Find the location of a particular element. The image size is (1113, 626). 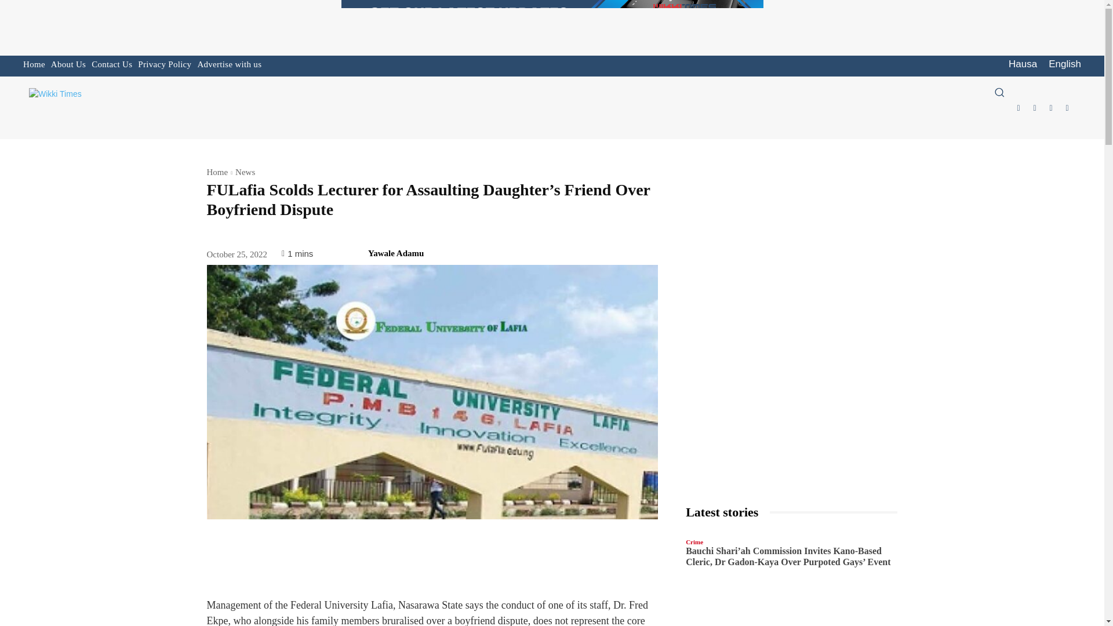

Instagram is located at coordinates (1034, 107).